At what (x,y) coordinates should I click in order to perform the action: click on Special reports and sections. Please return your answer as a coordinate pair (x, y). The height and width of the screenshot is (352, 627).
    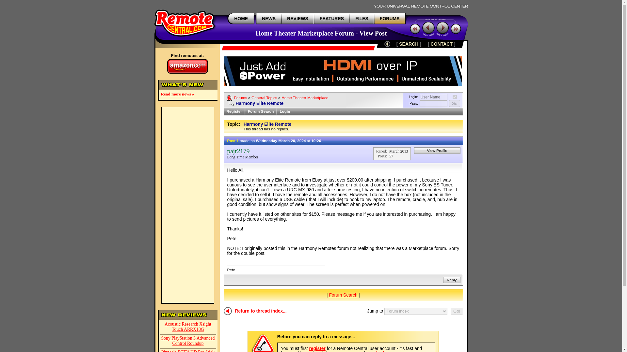
    Looking at the image, I should click on (332, 18).